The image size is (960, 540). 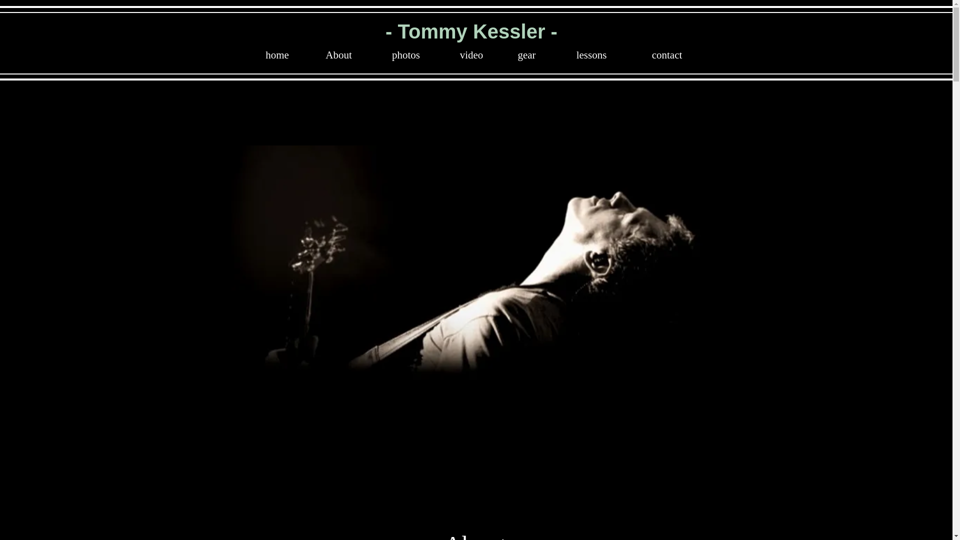 What do you see at coordinates (338, 55) in the screenshot?
I see `About` at bounding box center [338, 55].